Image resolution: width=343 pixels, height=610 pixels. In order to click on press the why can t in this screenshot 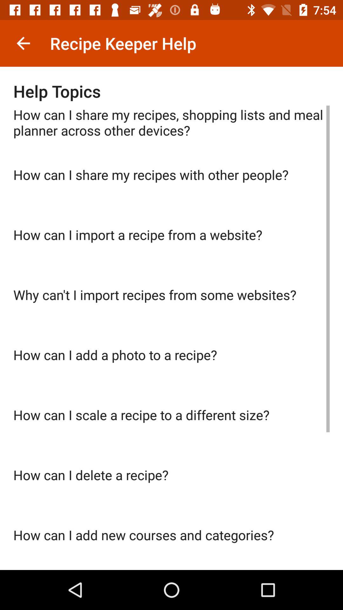, I will do `click(171, 316)`.